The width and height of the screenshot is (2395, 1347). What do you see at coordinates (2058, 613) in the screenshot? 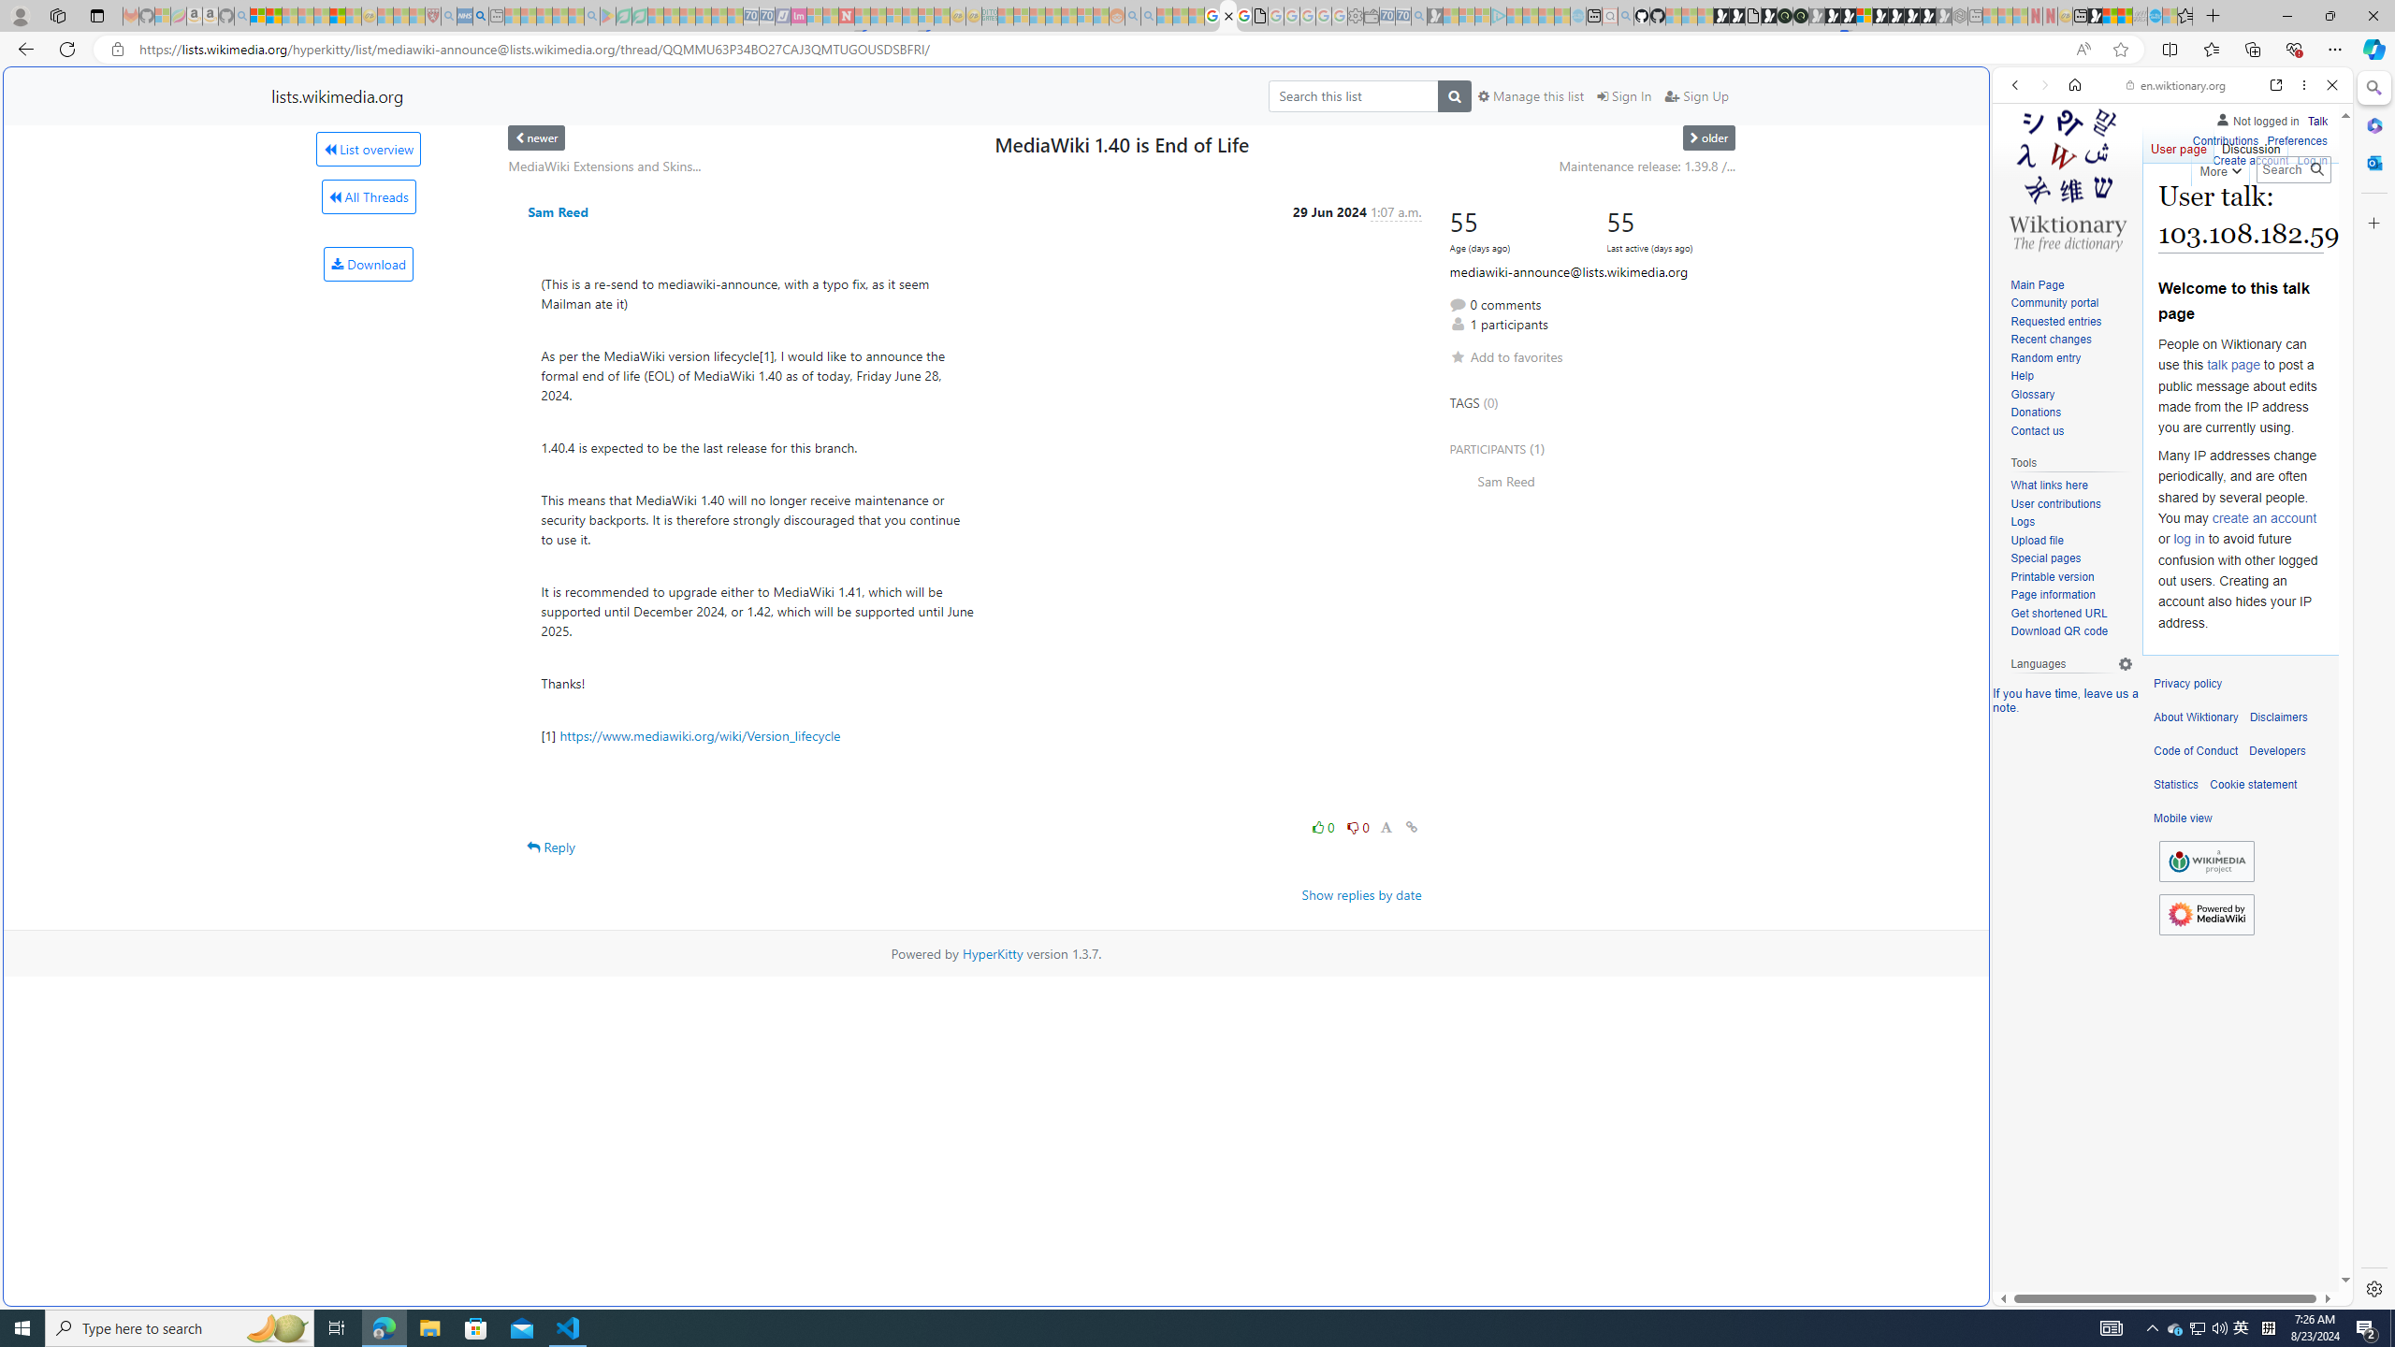
I see `Get shortened URL` at bounding box center [2058, 613].